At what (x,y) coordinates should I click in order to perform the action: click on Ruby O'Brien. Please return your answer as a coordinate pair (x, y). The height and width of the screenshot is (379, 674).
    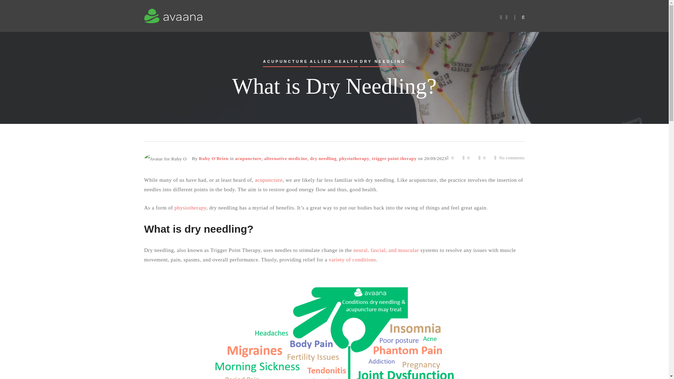
    Looking at the image, I should click on (213, 158).